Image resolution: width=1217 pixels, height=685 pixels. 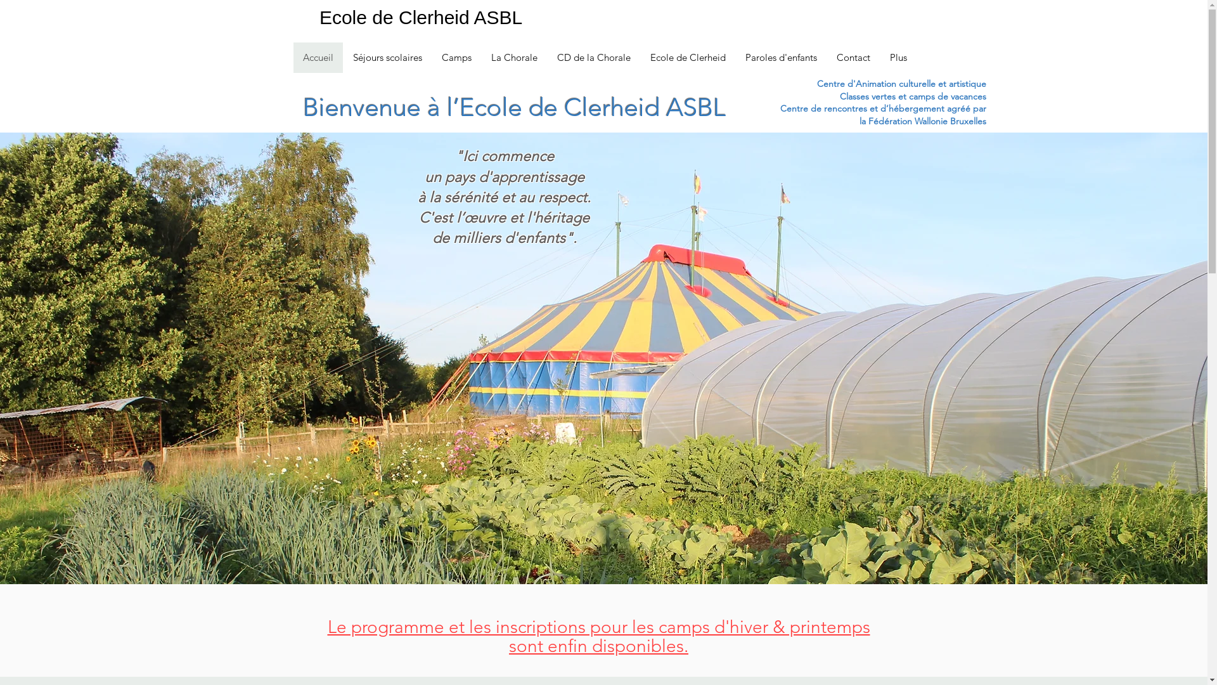 What do you see at coordinates (318, 58) in the screenshot?
I see `Accueil` at bounding box center [318, 58].